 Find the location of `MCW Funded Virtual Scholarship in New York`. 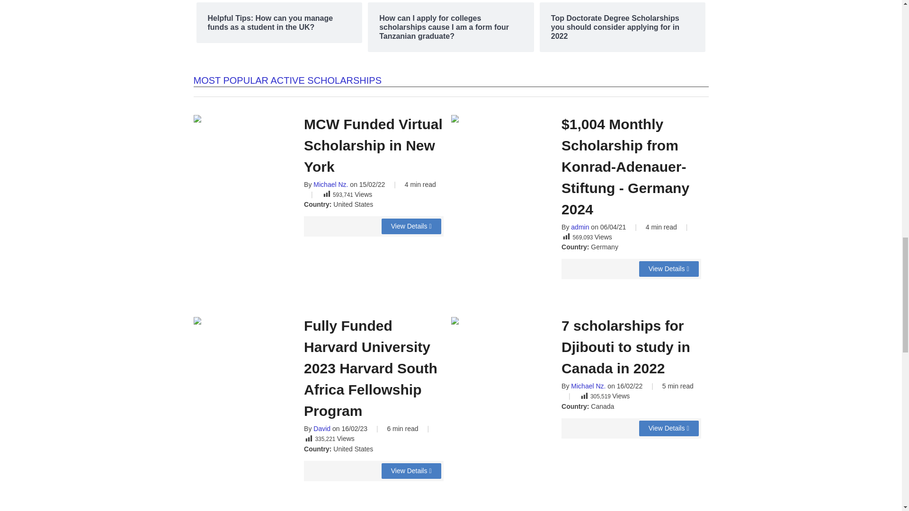

MCW Funded Virtual Scholarship in New York is located at coordinates (411, 226).